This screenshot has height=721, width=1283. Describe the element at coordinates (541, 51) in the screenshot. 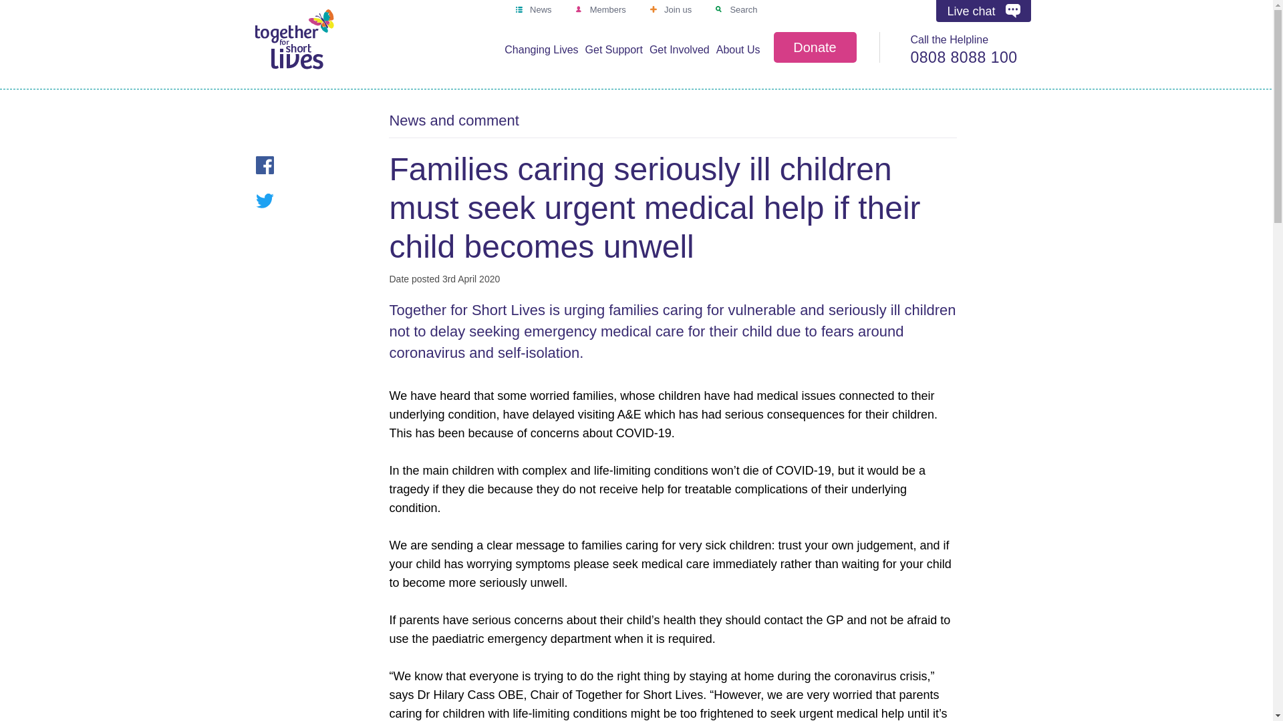

I see `Changing Lives` at that location.